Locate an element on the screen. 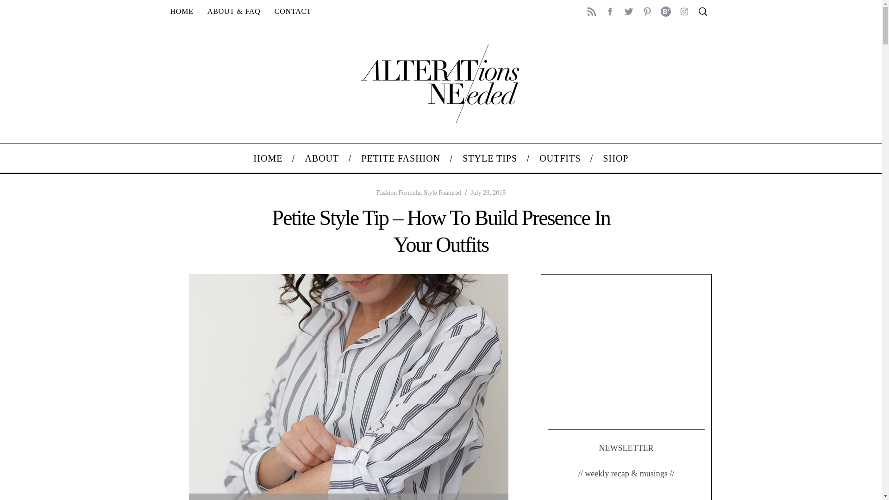  SHOP is located at coordinates (615, 158).